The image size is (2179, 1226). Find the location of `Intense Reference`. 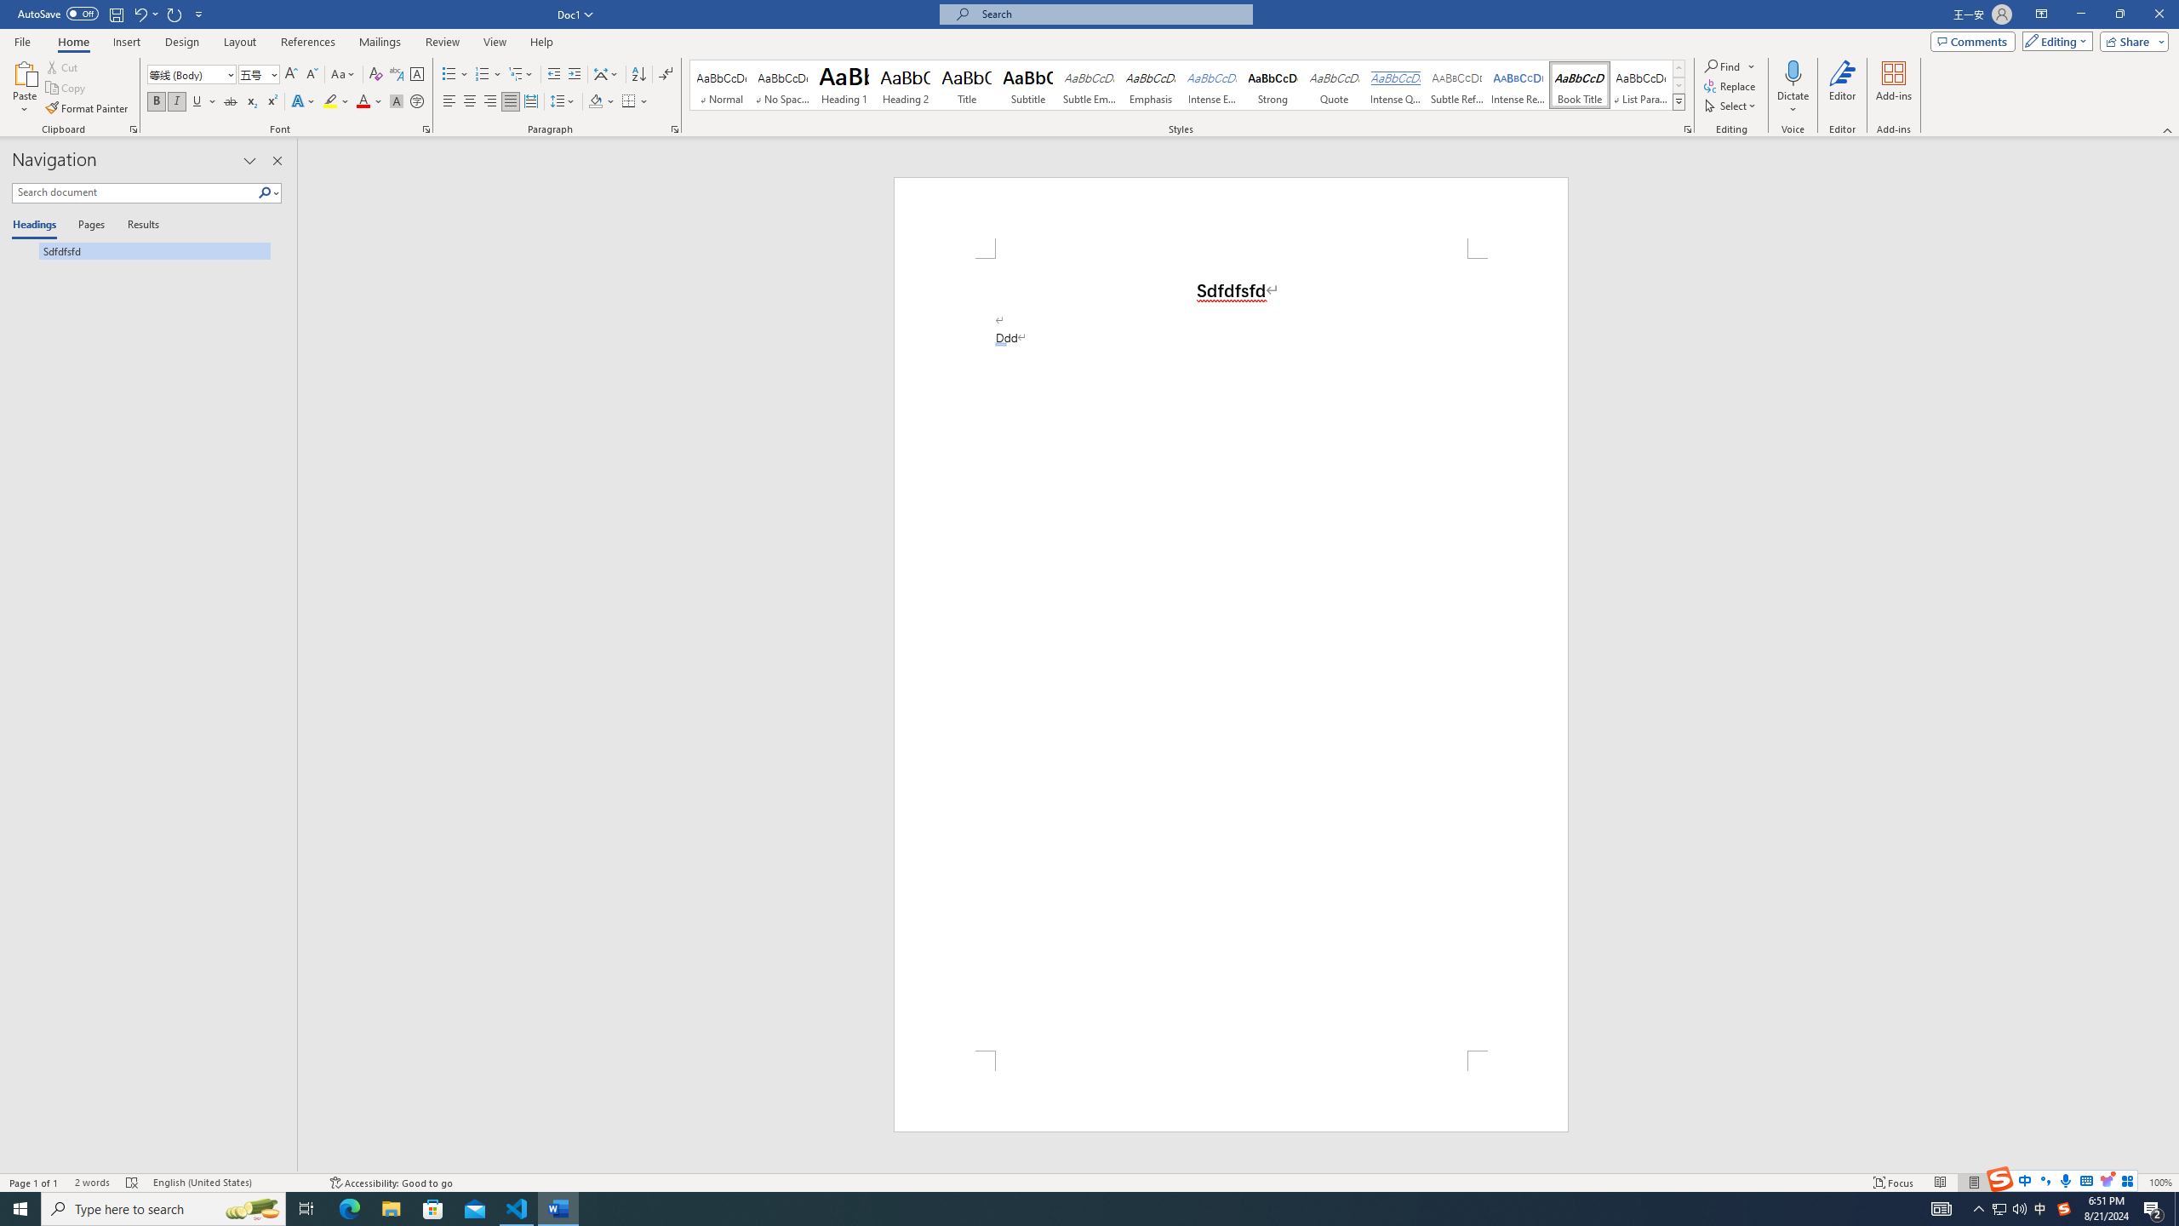

Intense Reference is located at coordinates (1518, 85).